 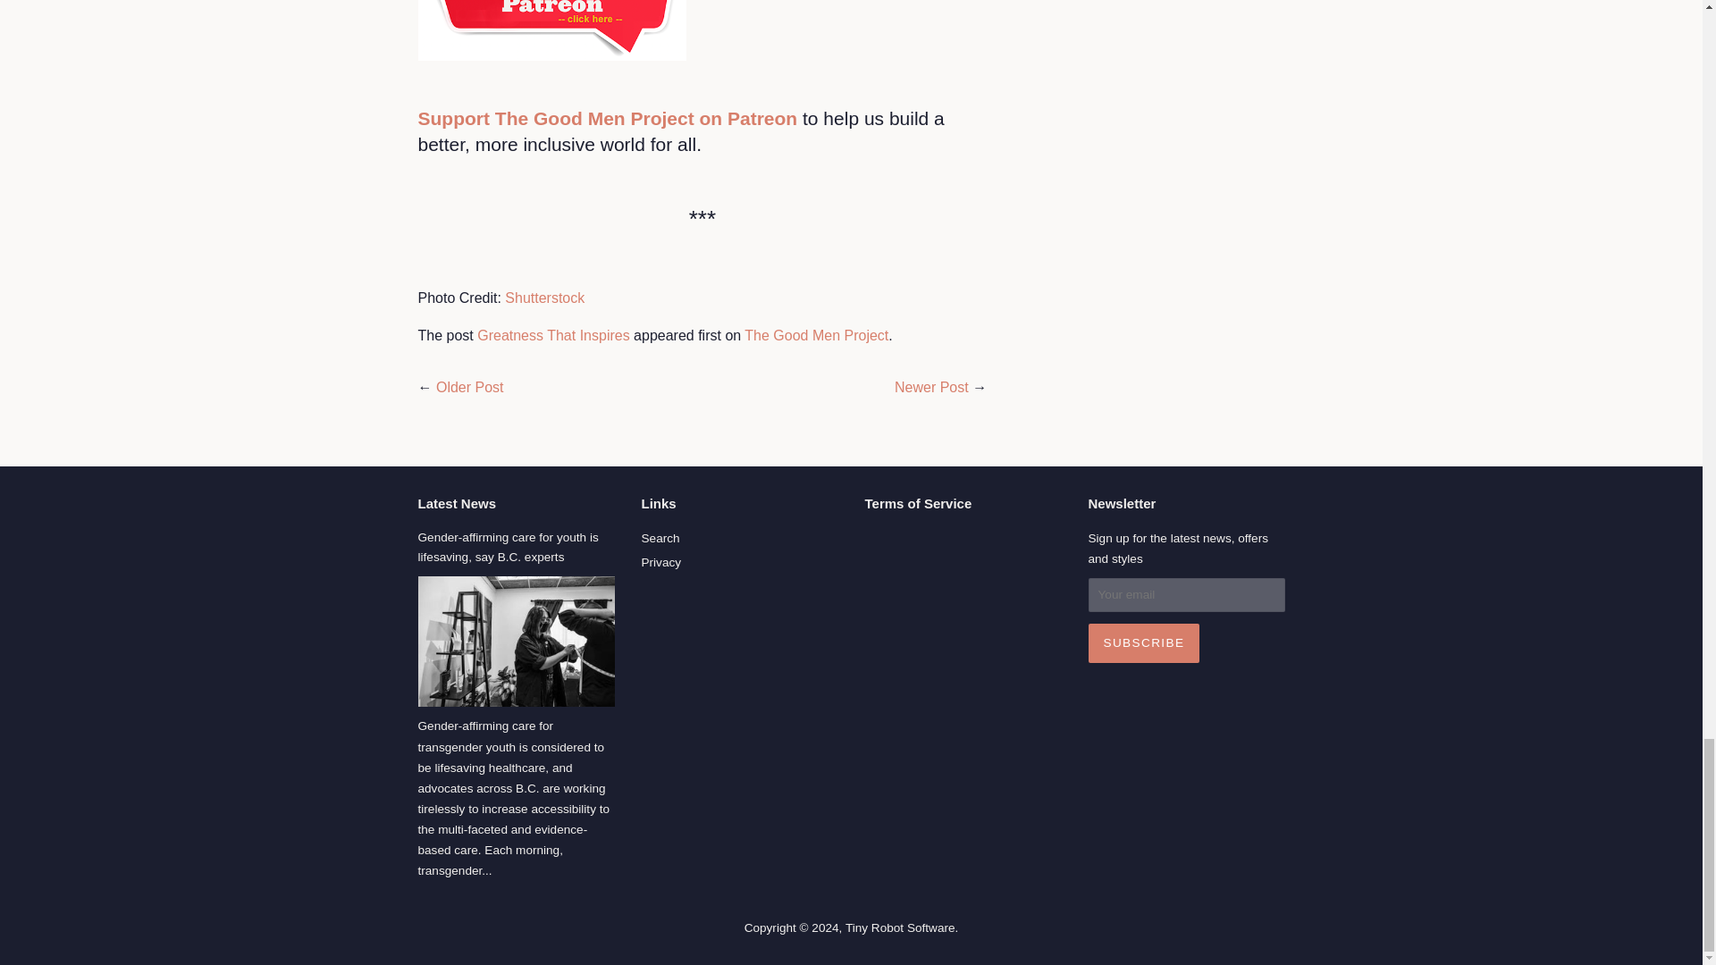 What do you see at coordinates (661, 563) in the screenshot?
I see `Privacy` at bounding box center [661, 563].